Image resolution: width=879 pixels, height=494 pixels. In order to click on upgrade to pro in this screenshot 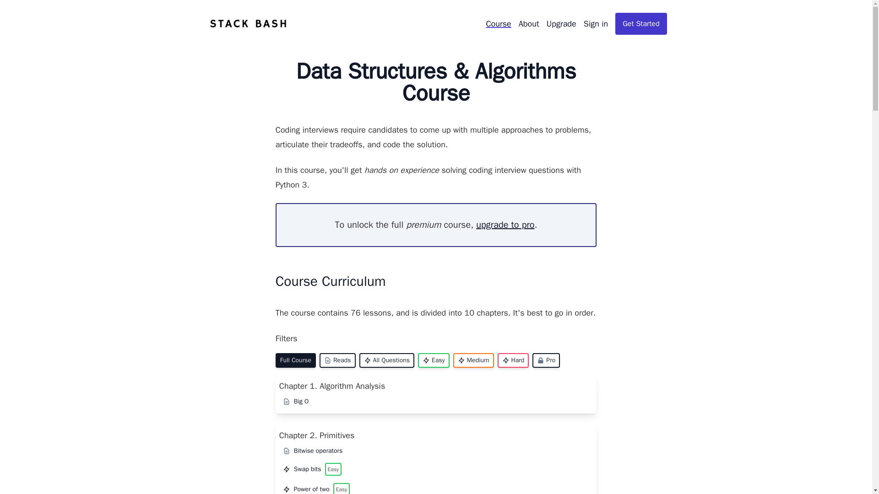, I will do `click(505, 225)`.